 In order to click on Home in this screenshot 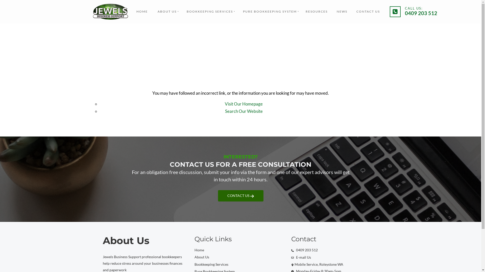, I will do `click(199, 250)`.